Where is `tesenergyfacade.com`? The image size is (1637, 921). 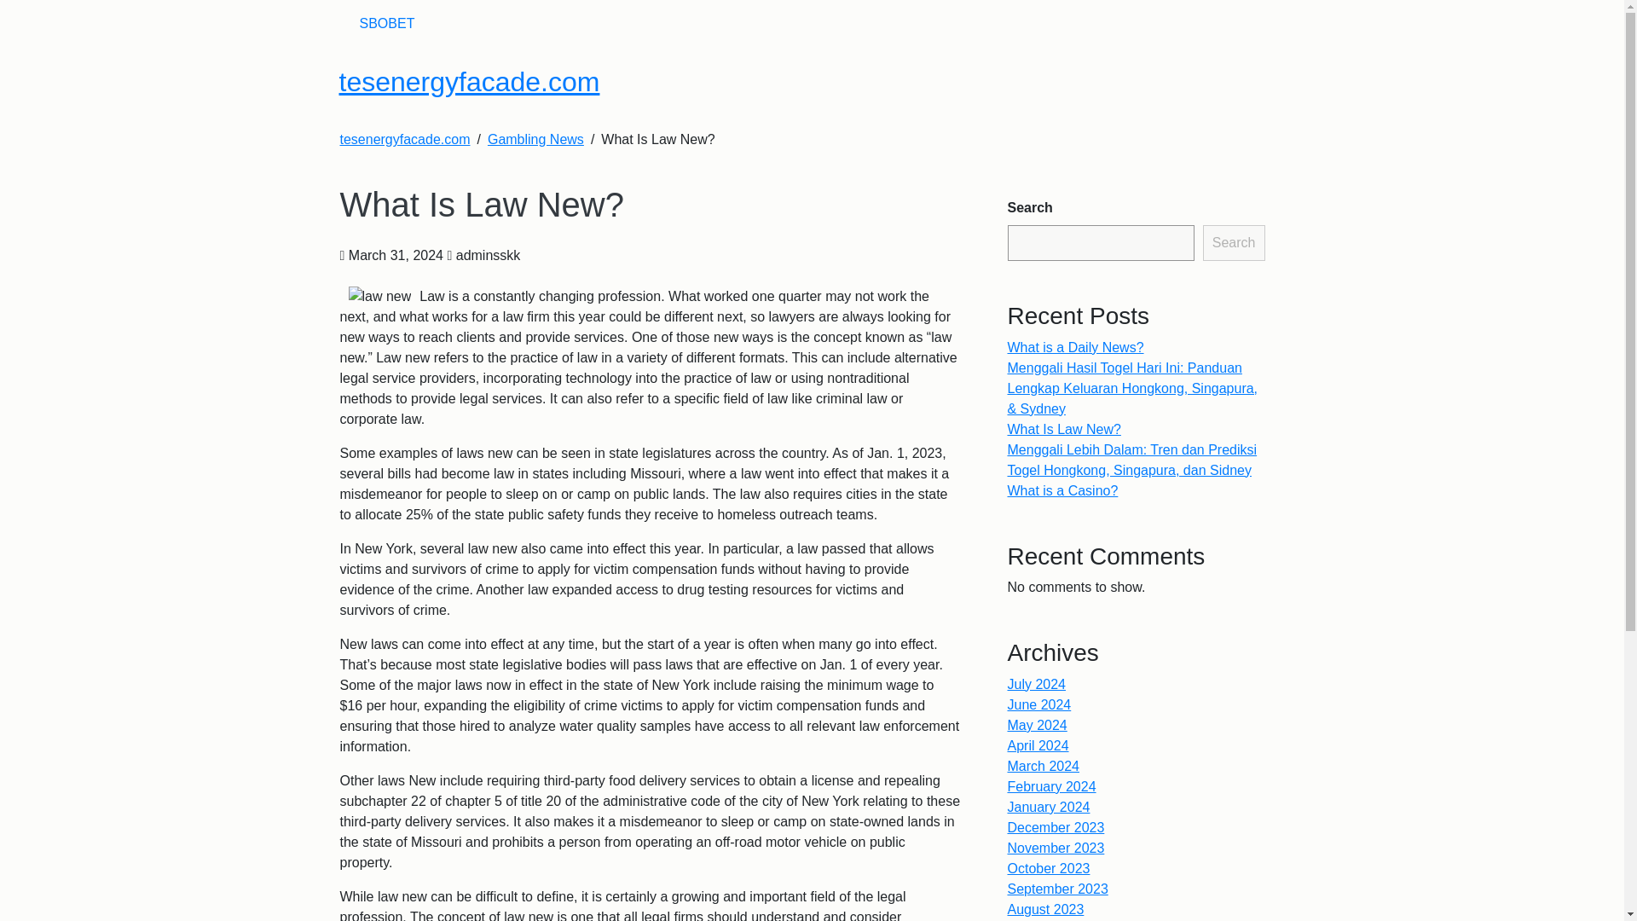 tesenergyfacade.com is located at coordinates (469, 82).